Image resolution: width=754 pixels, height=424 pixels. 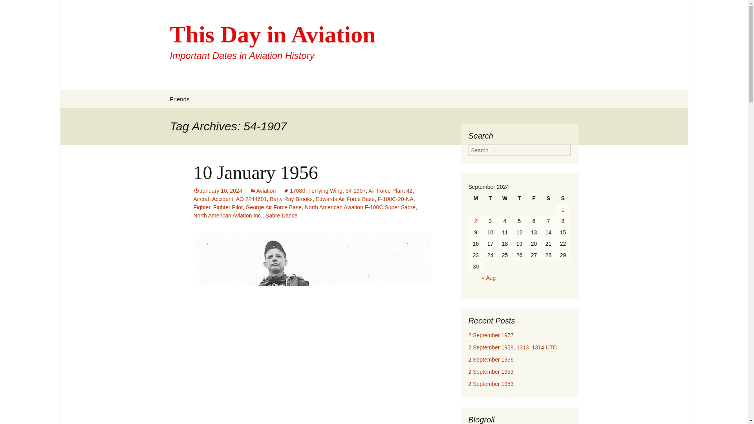 I want to click on Sunday, so click(x=563, y=198).